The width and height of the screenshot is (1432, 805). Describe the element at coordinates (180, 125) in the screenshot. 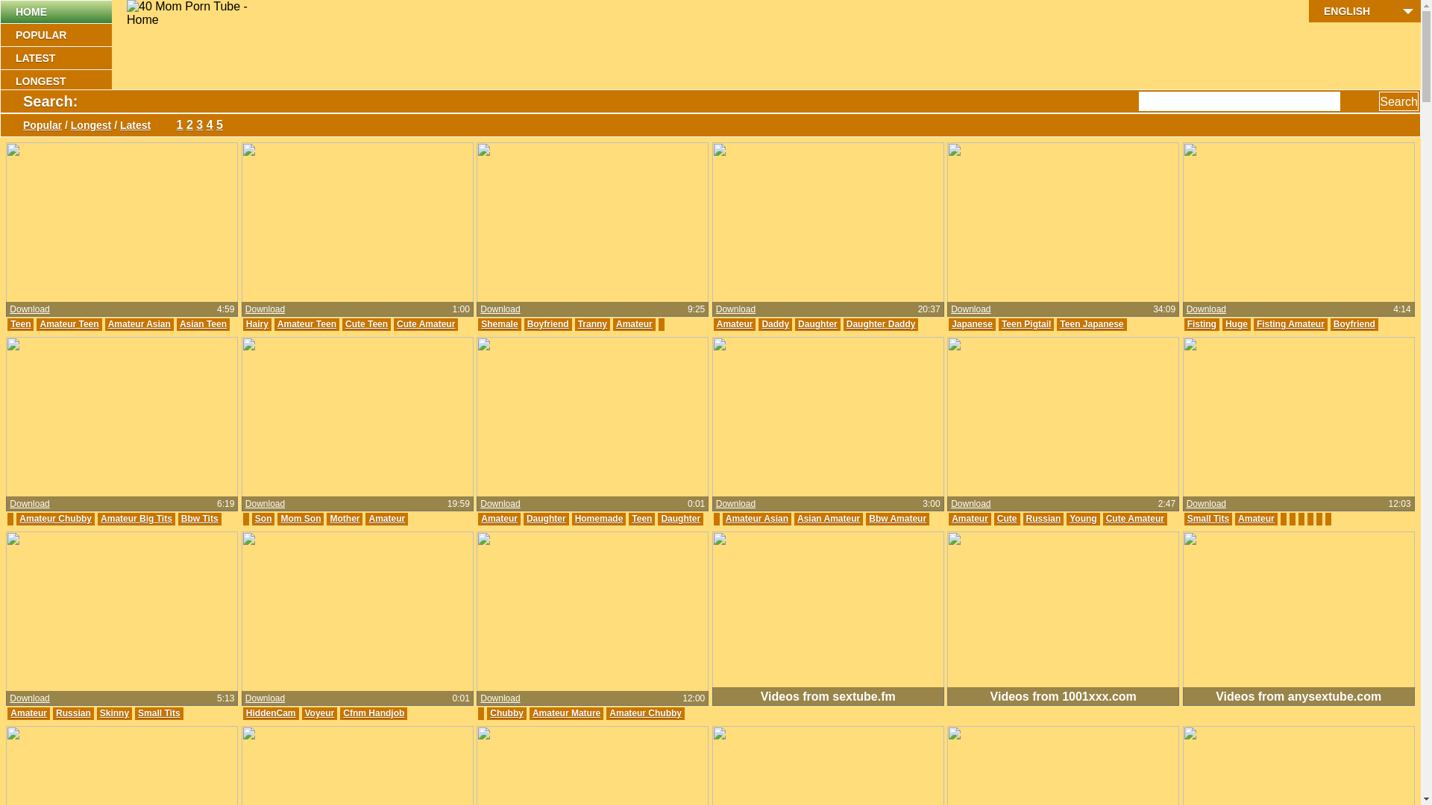

I see `1` at that location.